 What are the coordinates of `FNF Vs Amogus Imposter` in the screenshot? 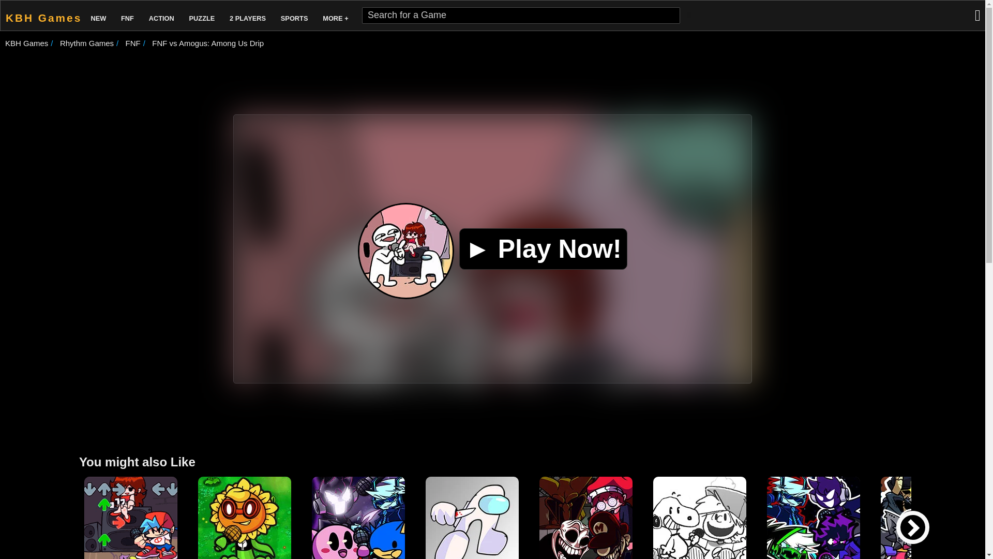 It's located at (472, 518).